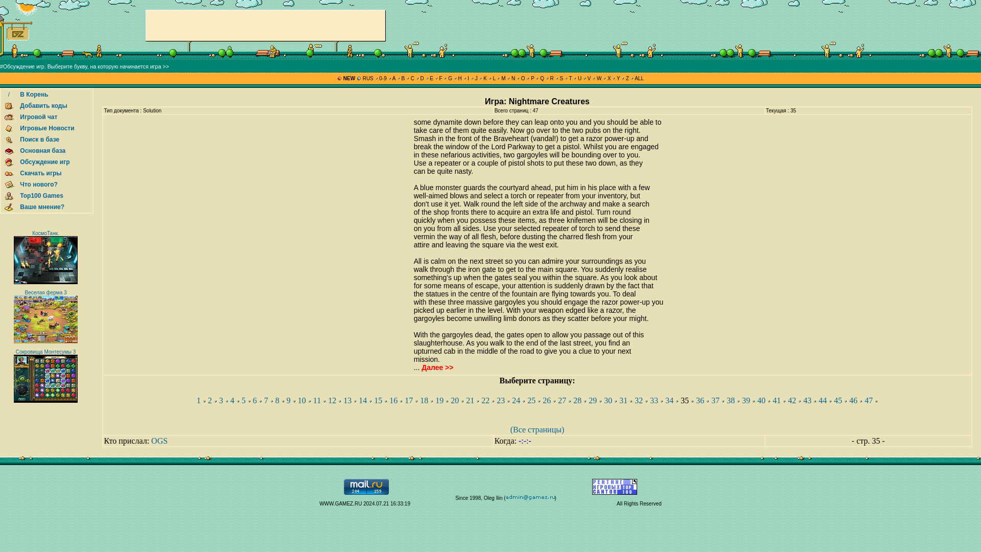 Image resolution: width=981 pixels, height=552 pixels. What do you see at coordinates (440, 78) in the screenshot?
I see `F` at bounding box center [440, 78].